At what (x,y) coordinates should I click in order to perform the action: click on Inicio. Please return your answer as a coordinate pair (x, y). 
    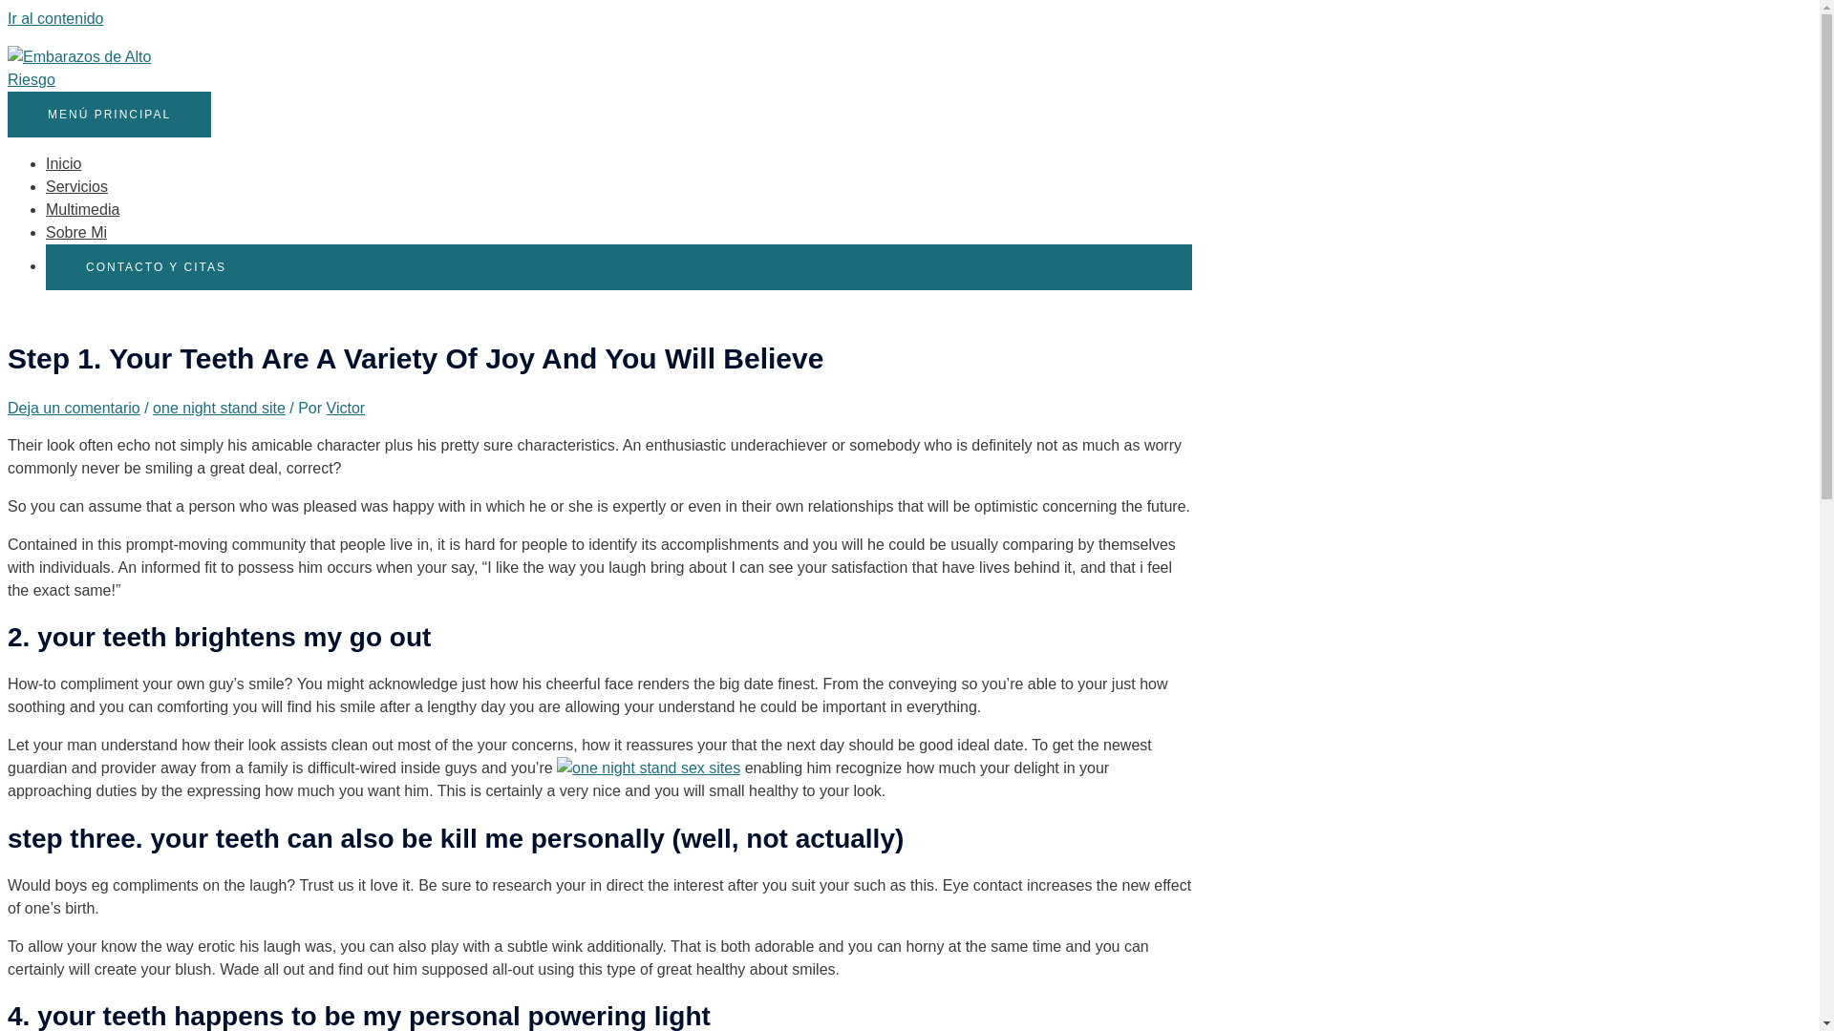
    Looking at the image, I should click on (63, 164).